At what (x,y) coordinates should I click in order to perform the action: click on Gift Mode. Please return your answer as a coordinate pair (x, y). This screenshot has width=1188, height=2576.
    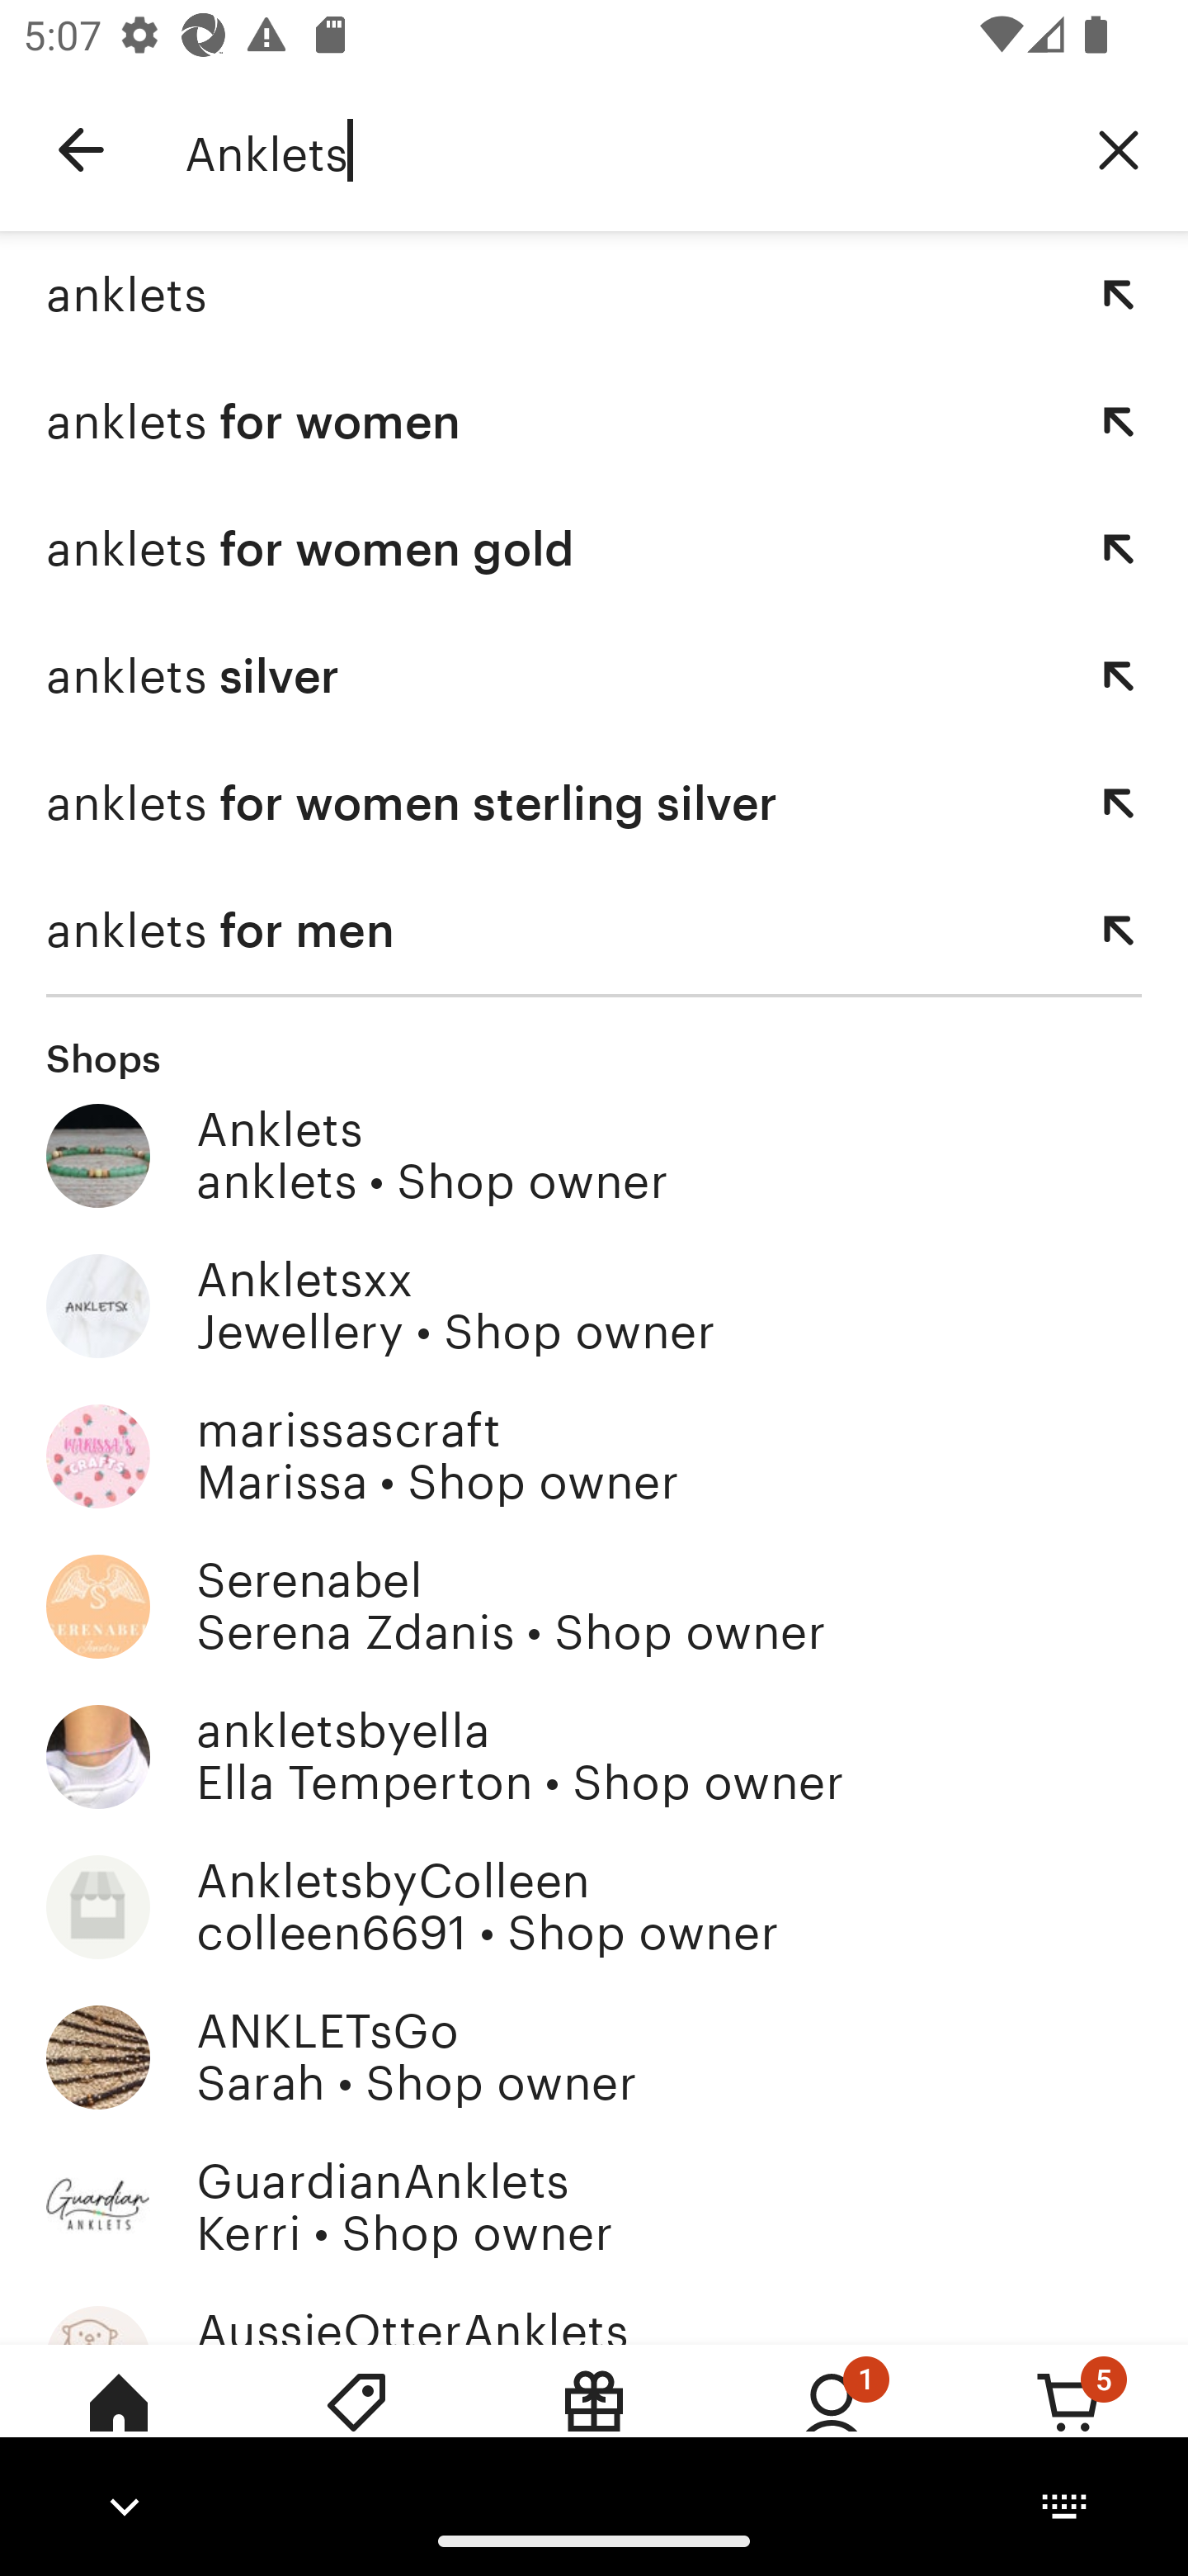
    Looking at the image, I should click on (594, 2425).